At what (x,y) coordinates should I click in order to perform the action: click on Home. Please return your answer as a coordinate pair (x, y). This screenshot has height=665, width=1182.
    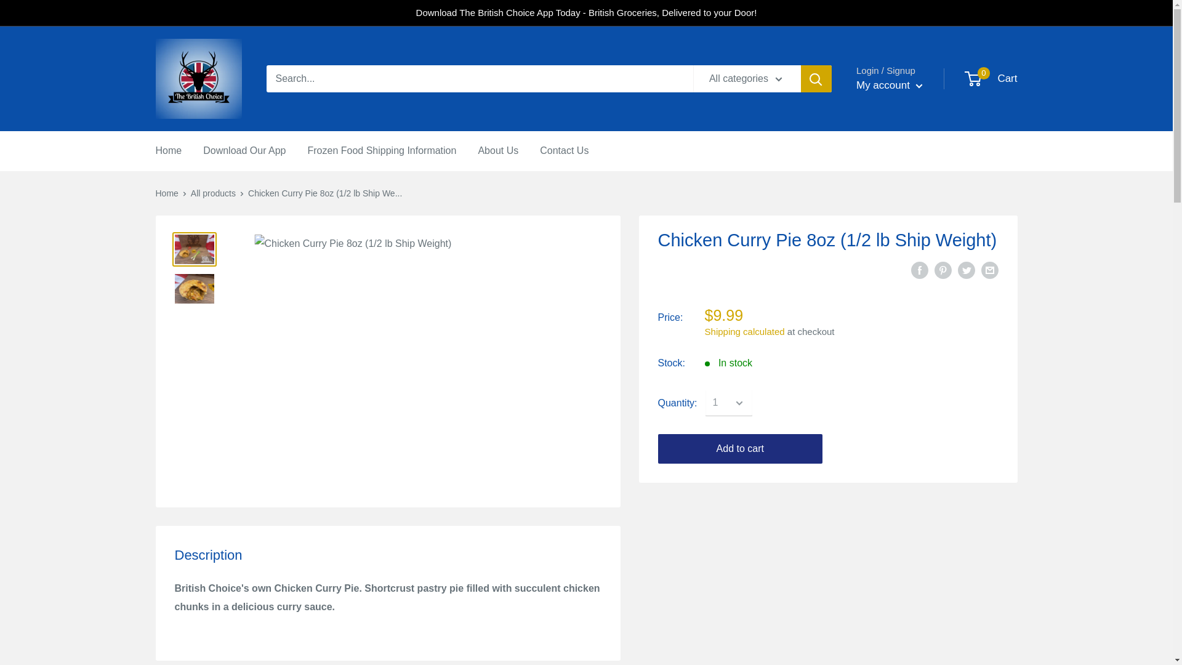
    Looking at the image, I should click on (168, 151).